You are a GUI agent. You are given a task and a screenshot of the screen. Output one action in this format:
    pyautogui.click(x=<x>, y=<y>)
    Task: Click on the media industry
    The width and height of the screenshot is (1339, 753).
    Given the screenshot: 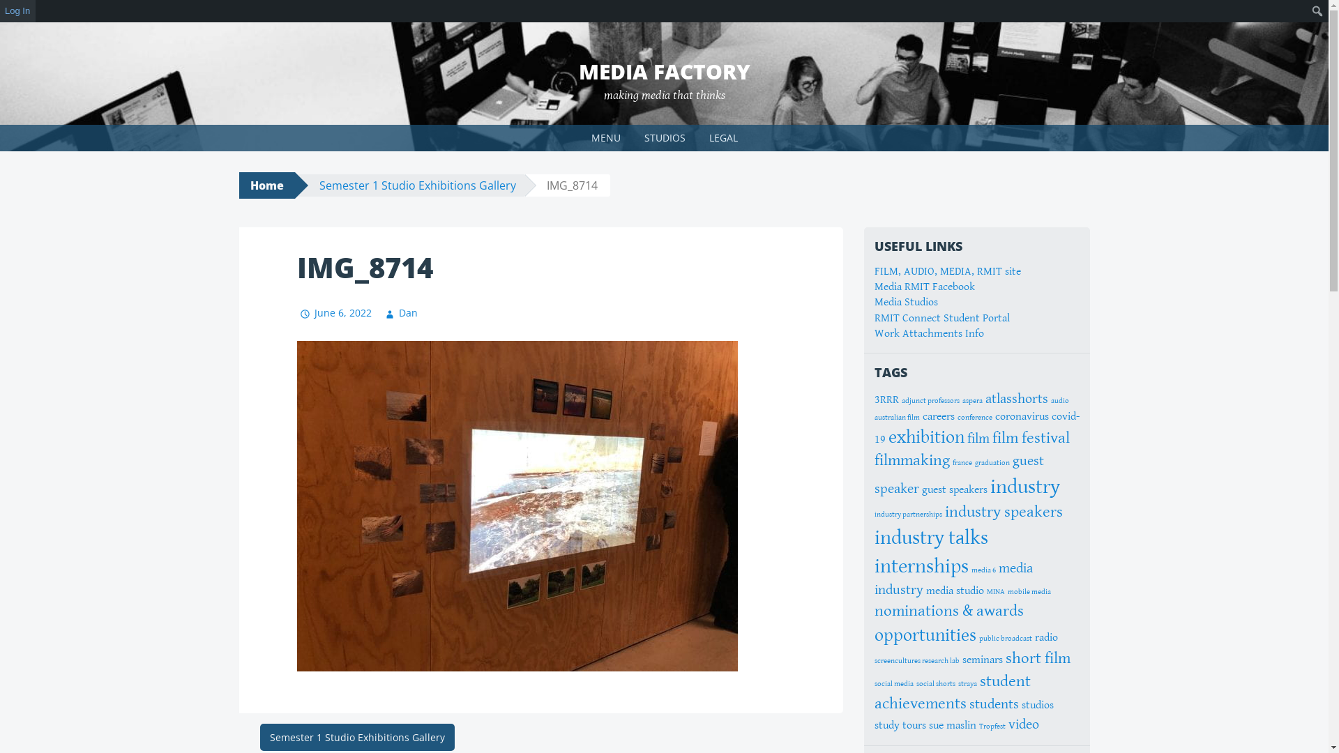 What is the action you would take?
    pyautogui.click(x=954, y=579)
    